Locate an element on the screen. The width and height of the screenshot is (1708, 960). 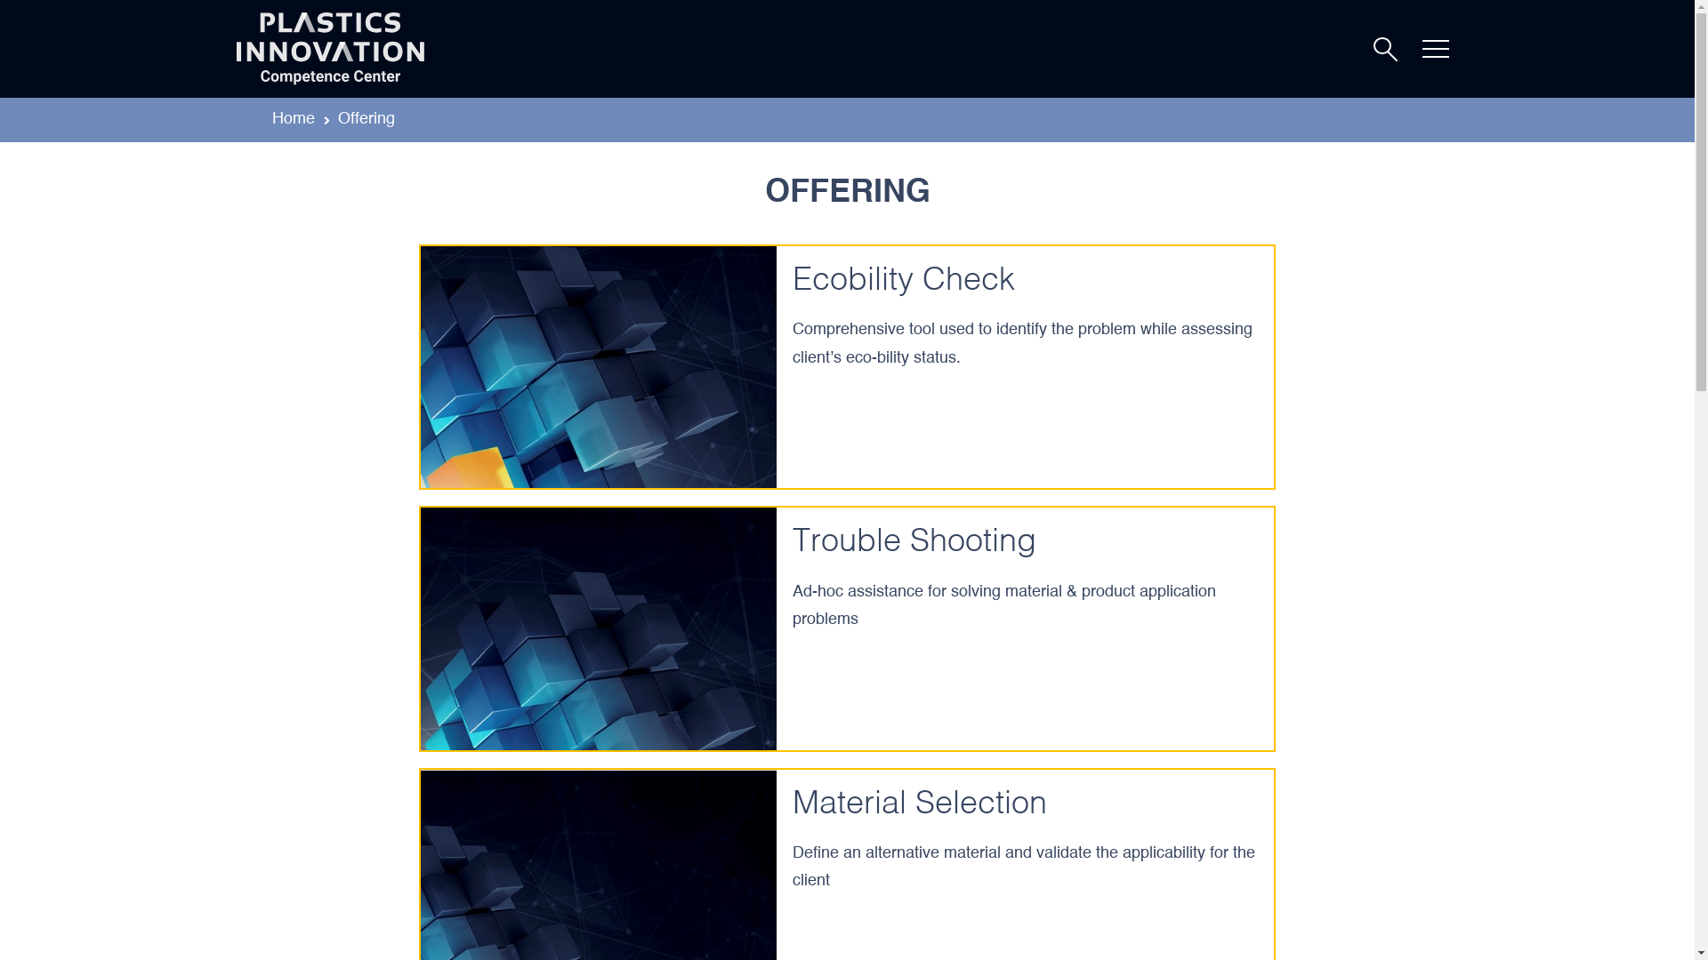
1.Circularity is located at coordinates (599, 367).